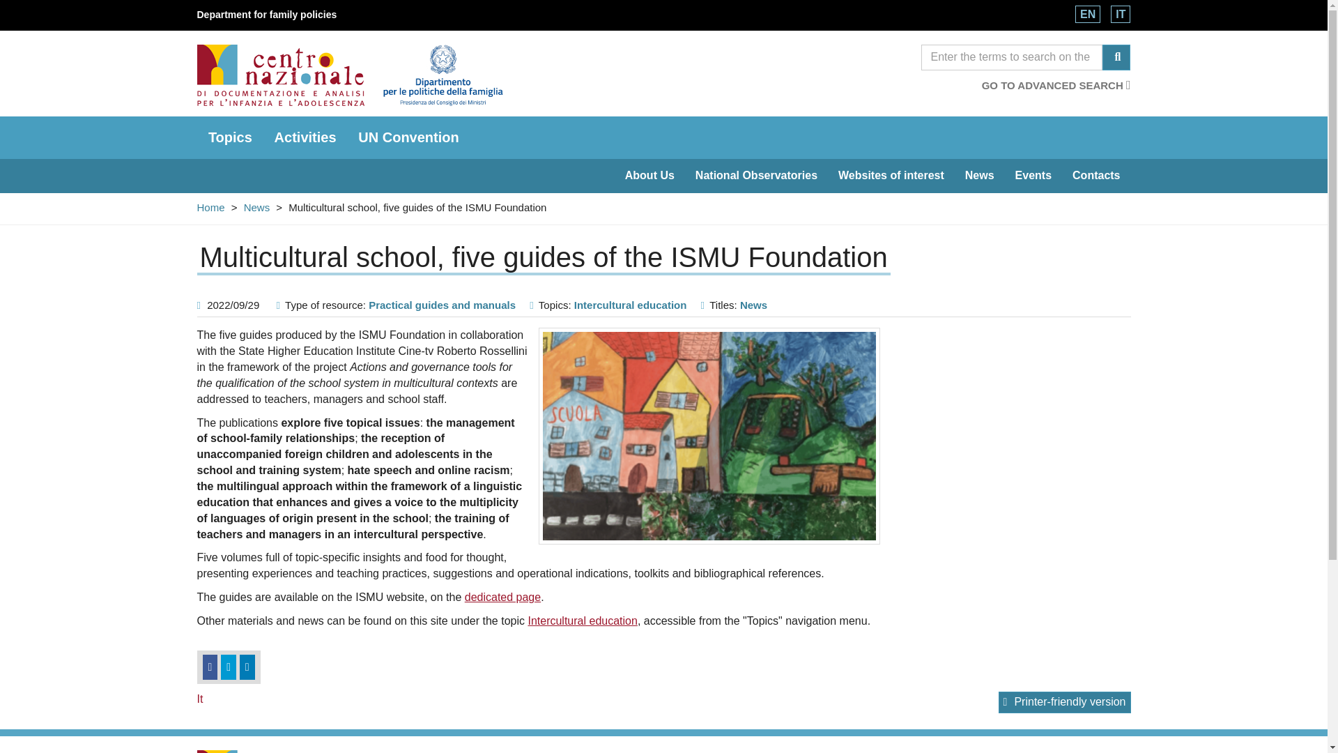 Image resolution: width=1338 pixels, height=753 pixels. Describe the element at coordinates (229, 137) in the screenshot. I see `Topics` at that location.